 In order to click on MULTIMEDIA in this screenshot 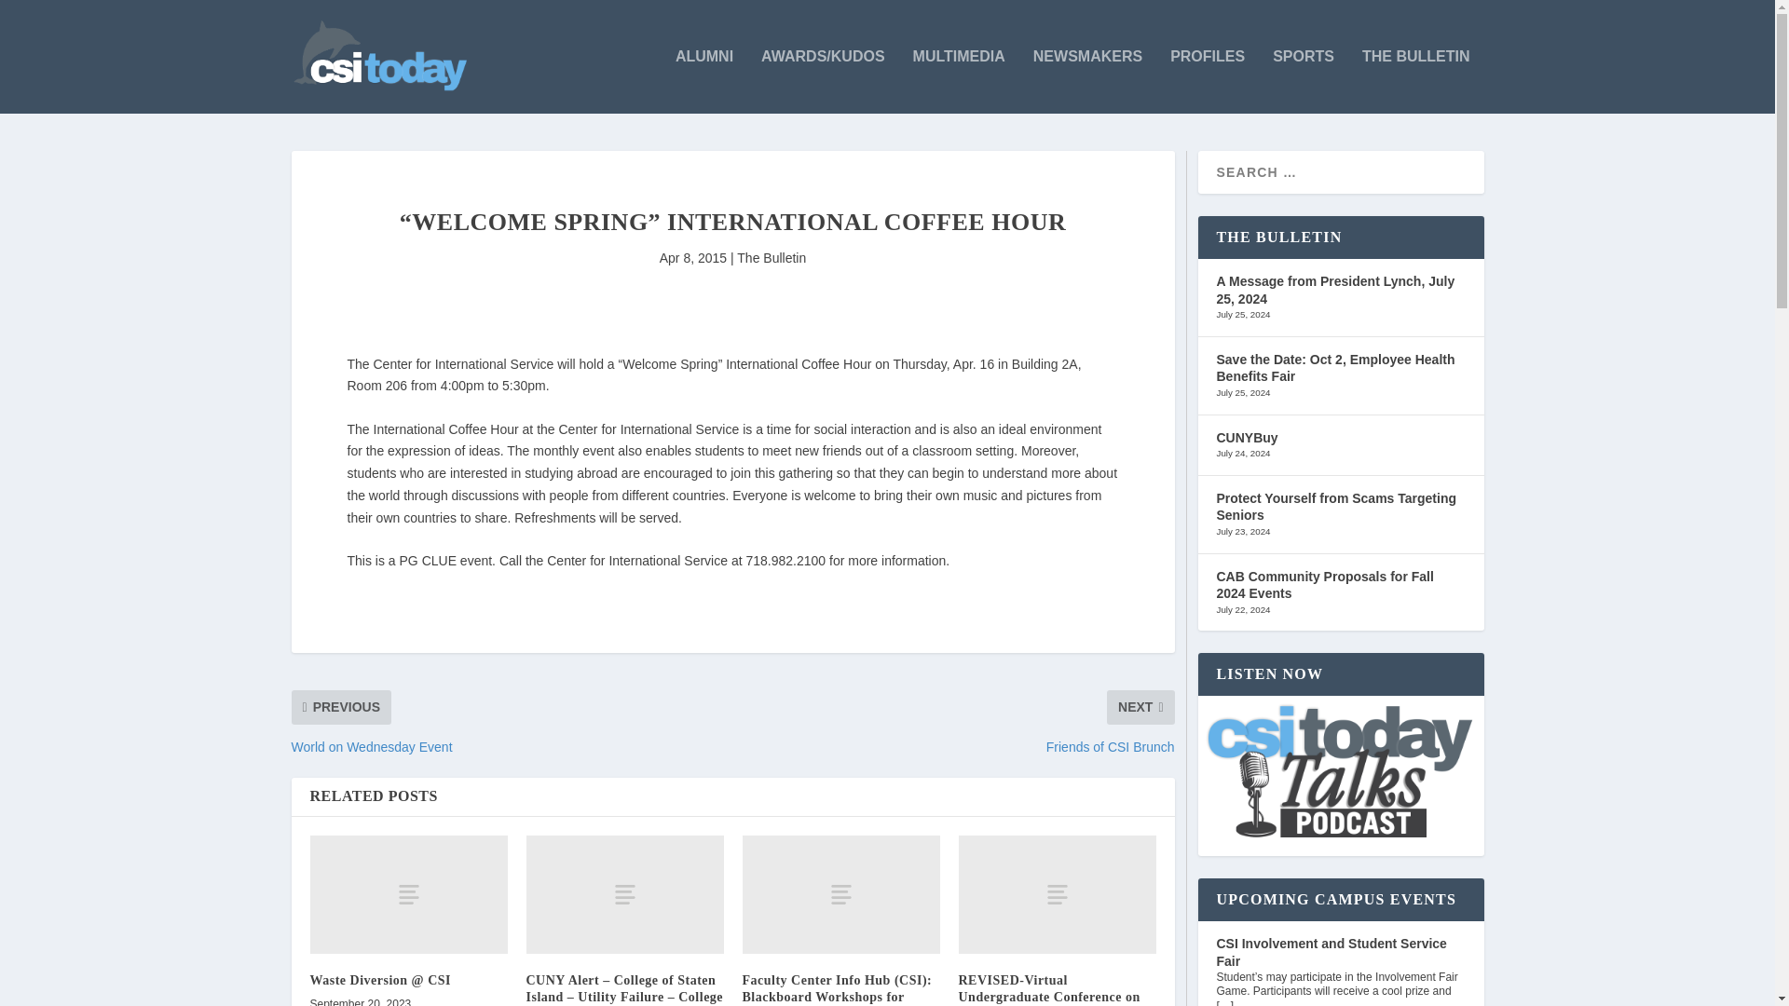, I will do `click(959, 81)`.